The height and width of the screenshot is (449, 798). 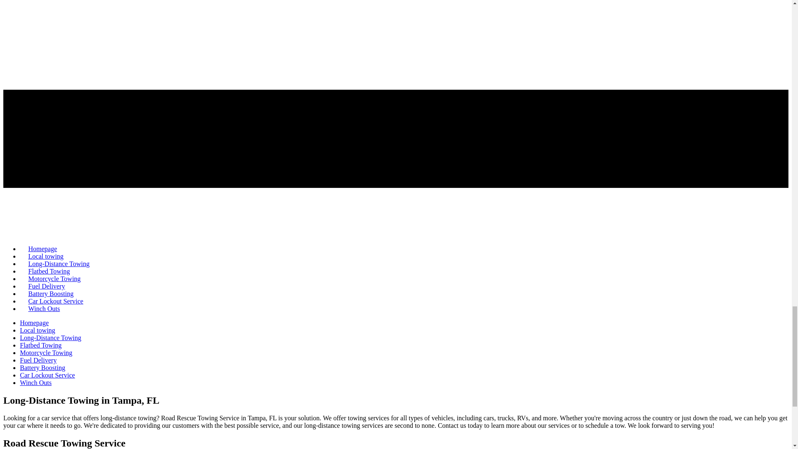 I want to click on Motorcycle Towing, so click(x=54, y=279).